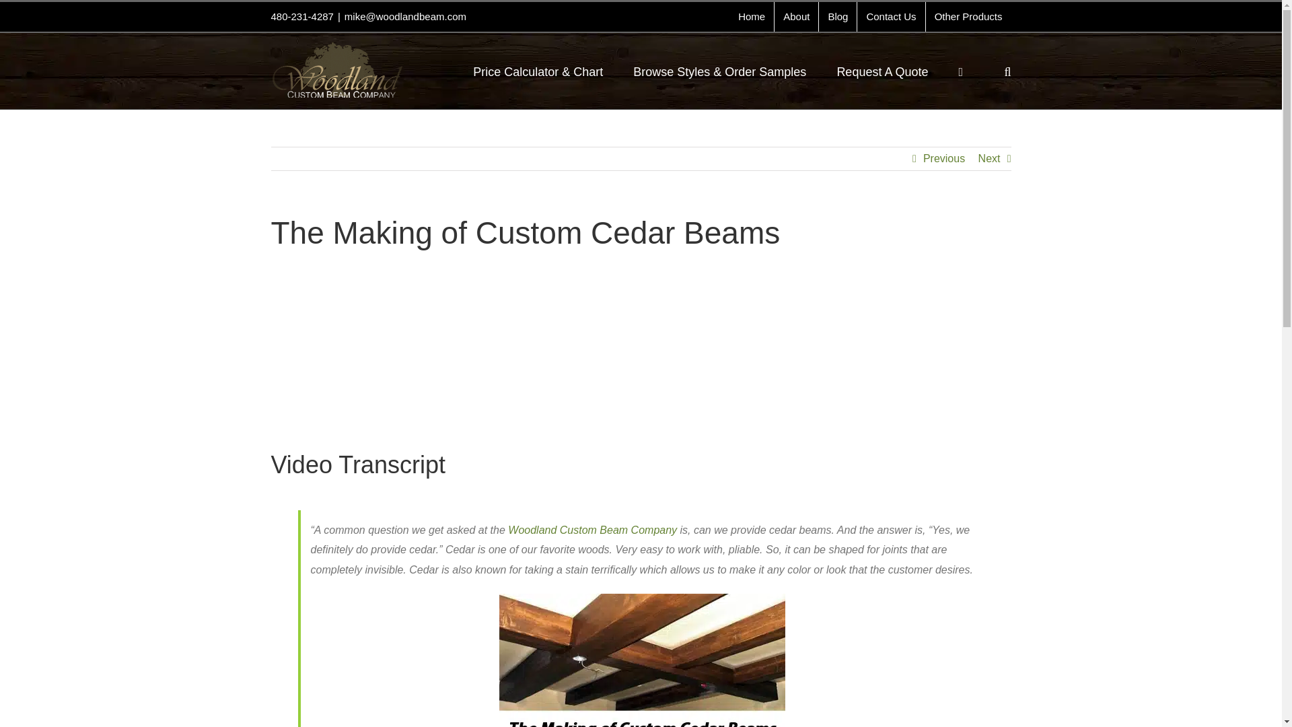  Describe the element at coordinates (882, 71) in the screenshot. I see `Request A Quote` at that location.